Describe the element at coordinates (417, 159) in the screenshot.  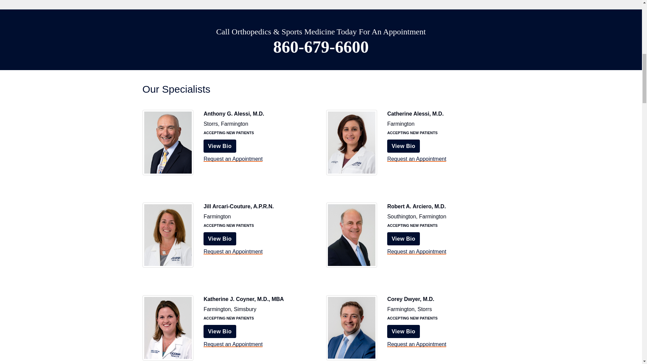
I see `Request an Appointment` at that location.